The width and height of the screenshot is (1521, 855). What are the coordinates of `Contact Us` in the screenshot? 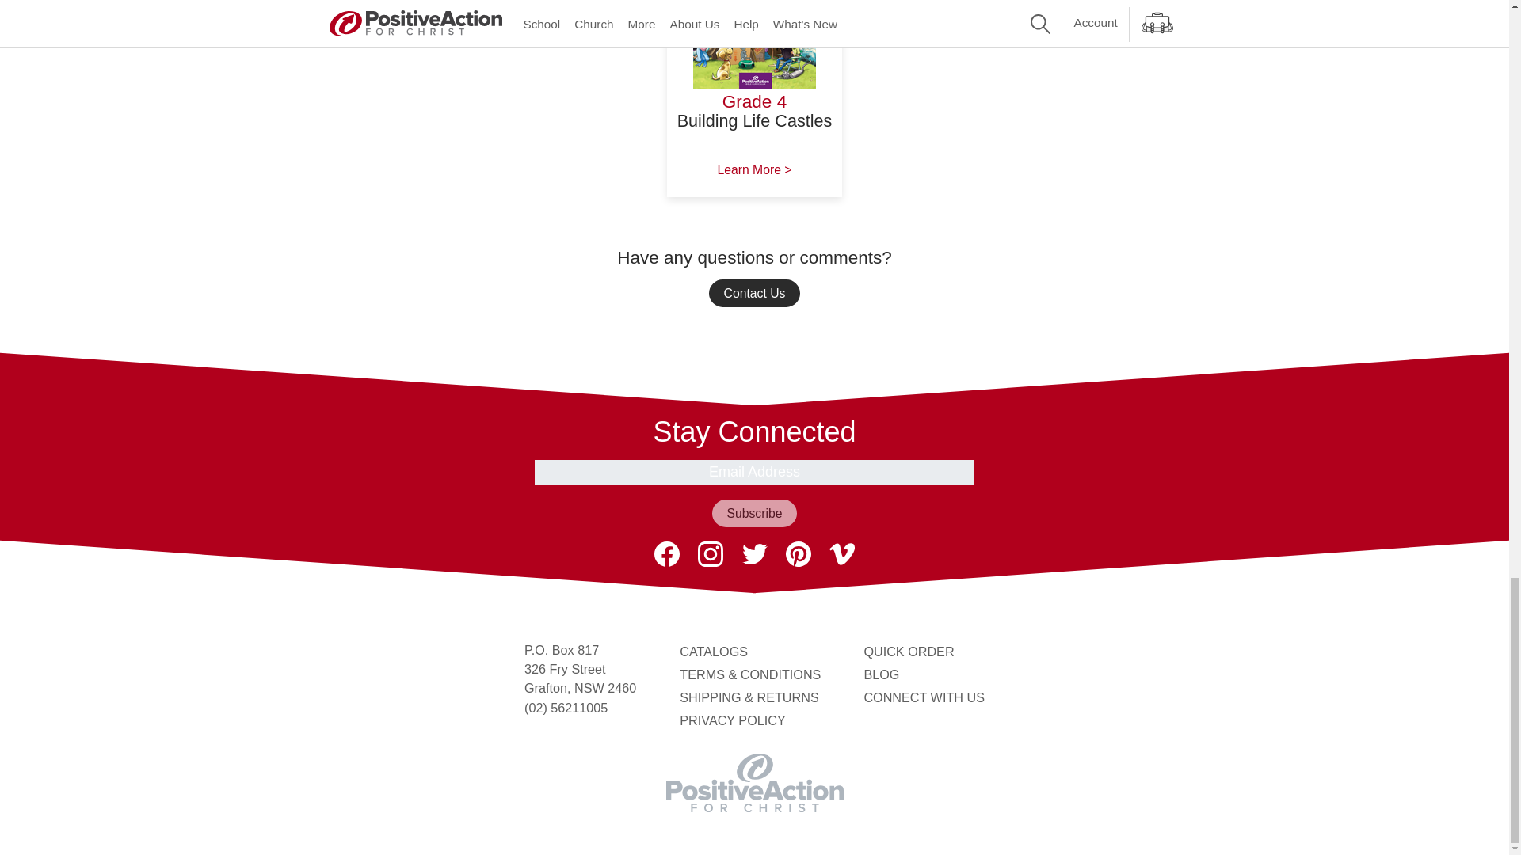 It's located at (754, 293).